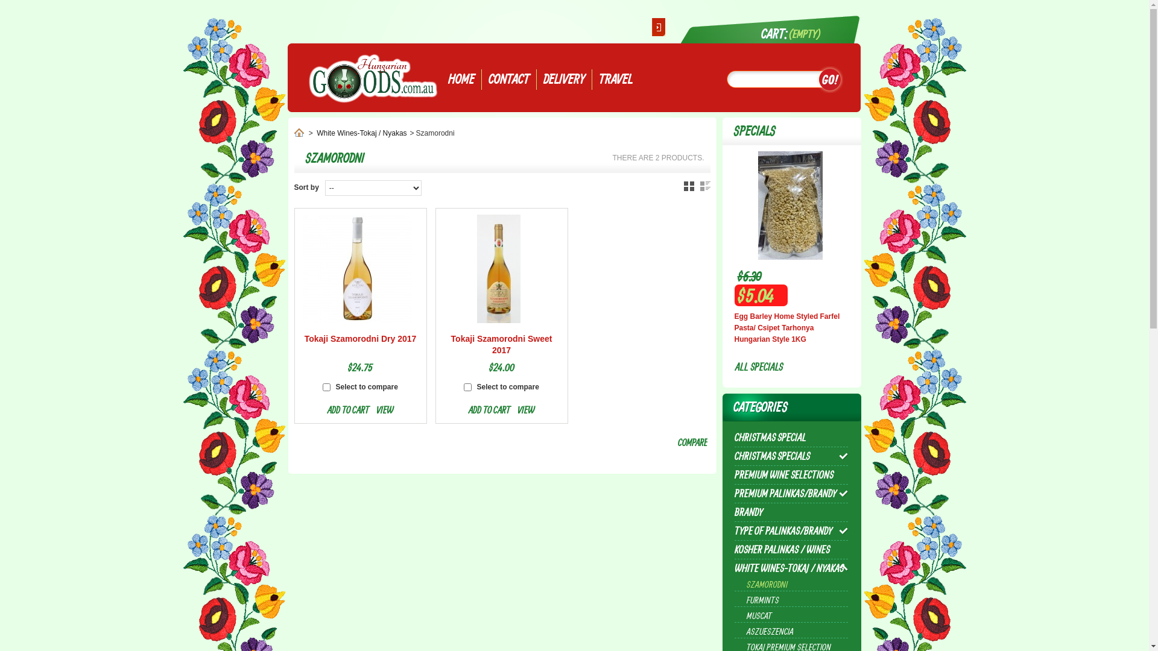  What do you see at coordinates (385, 410) in the screenshot?
I see `VIEW` at bounding box center [385, 410].